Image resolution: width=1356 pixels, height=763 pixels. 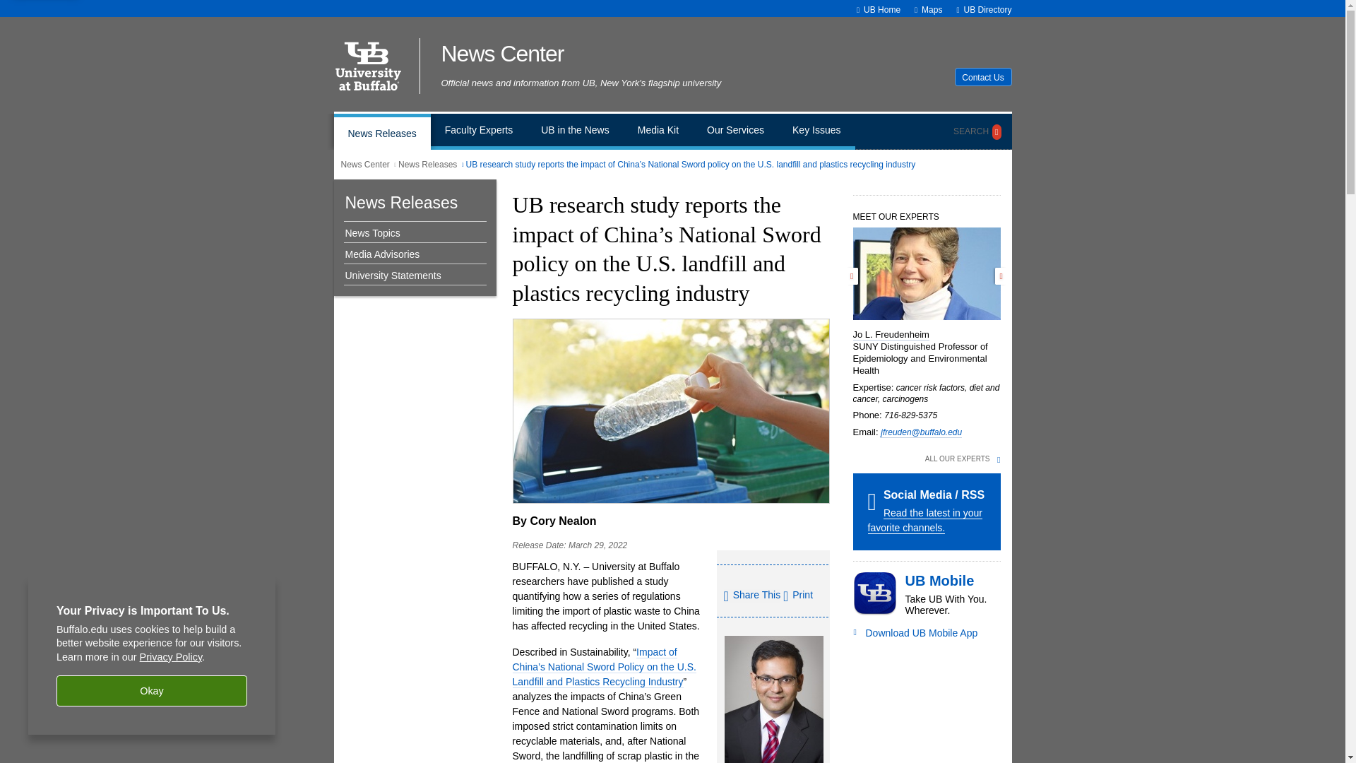 What do you see at coordinates (381, 131) in the screenshot?
I see `News Releases` at bounding box center [381, 131].